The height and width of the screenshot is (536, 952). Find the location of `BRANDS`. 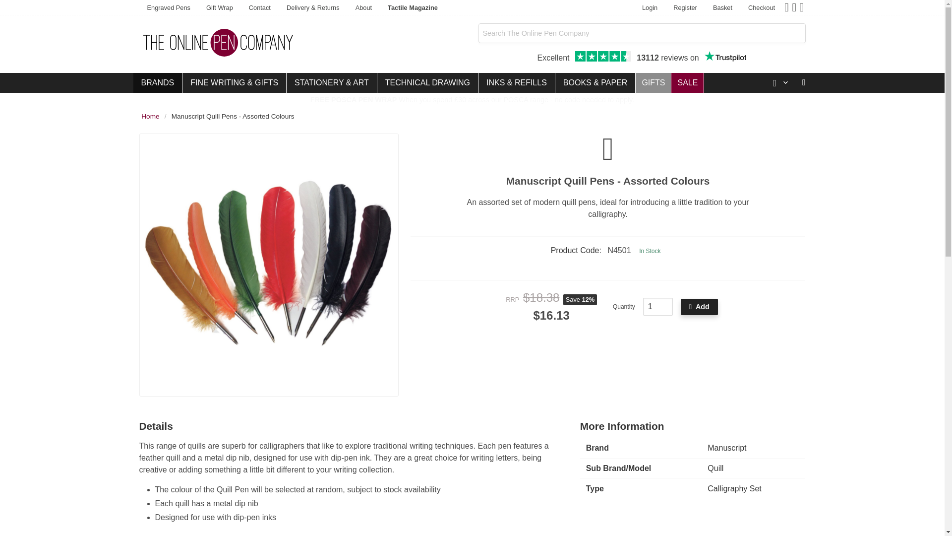

BRANDS is located at coordinates (762, 8).